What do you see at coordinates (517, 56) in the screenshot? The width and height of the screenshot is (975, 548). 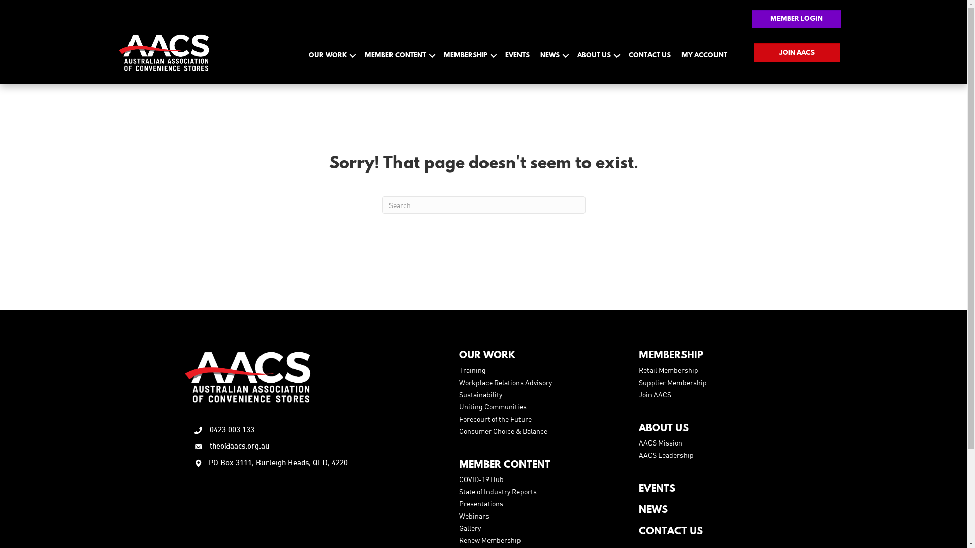 I see `EVENTS` at bounding box center [517, 56].